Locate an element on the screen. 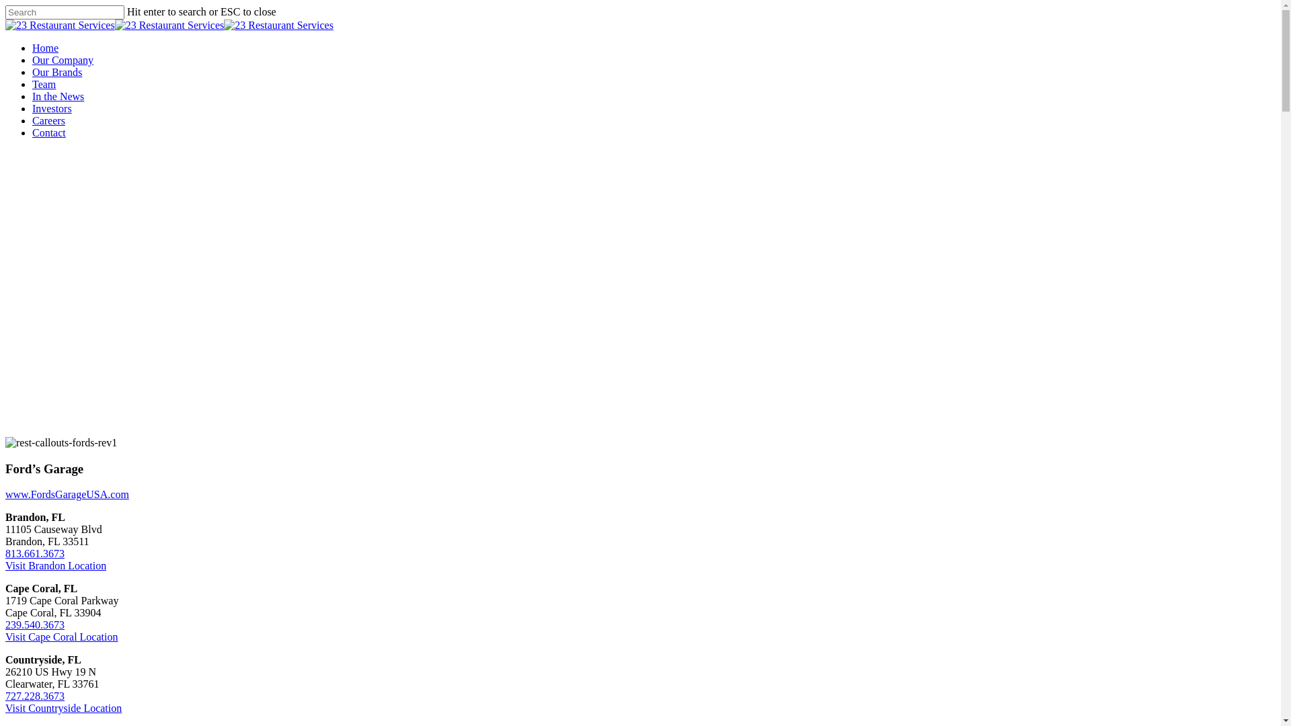  Home is located at coordinates (46, 48).